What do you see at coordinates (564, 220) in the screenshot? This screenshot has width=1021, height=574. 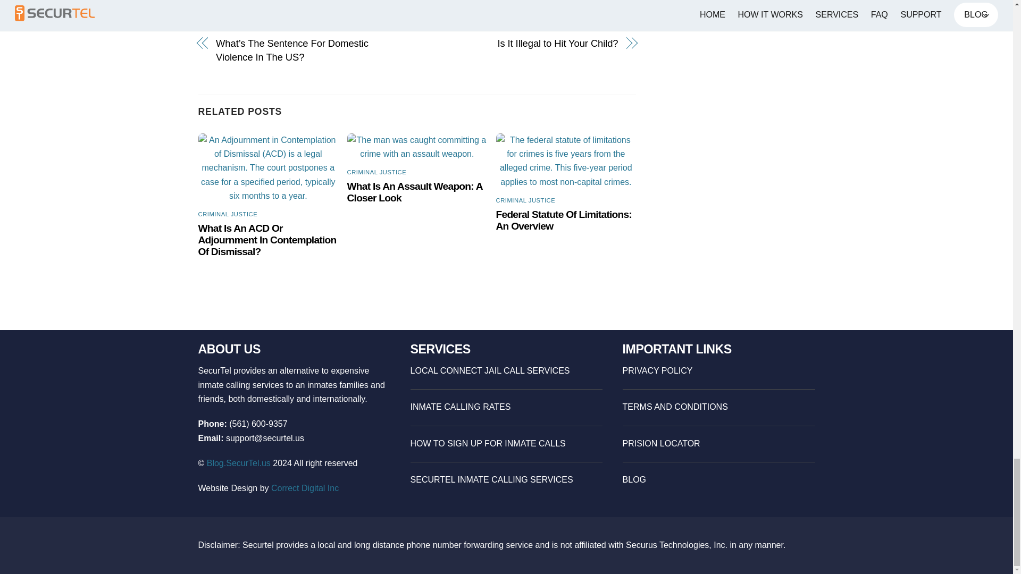 I see `Federal Statute Of Limitations: An Overview` at bounding box center [564, 220].